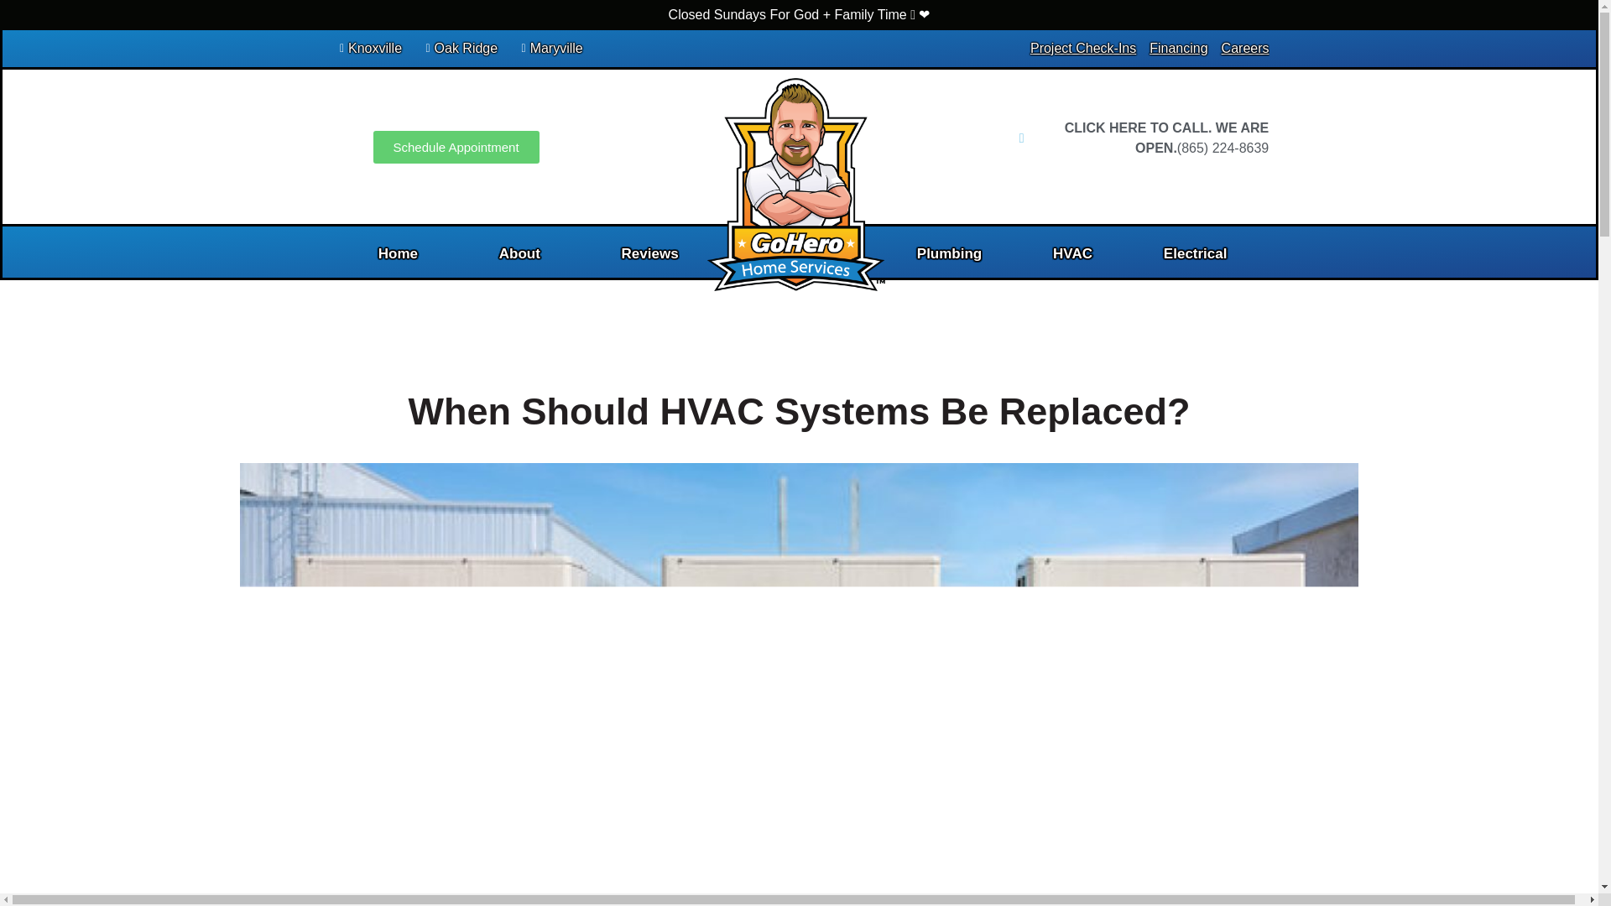 This screenshot has width=1611, height=906. Describe the element at coordinates (1245, 49) in the screenshot. I see `Careers` at that location.